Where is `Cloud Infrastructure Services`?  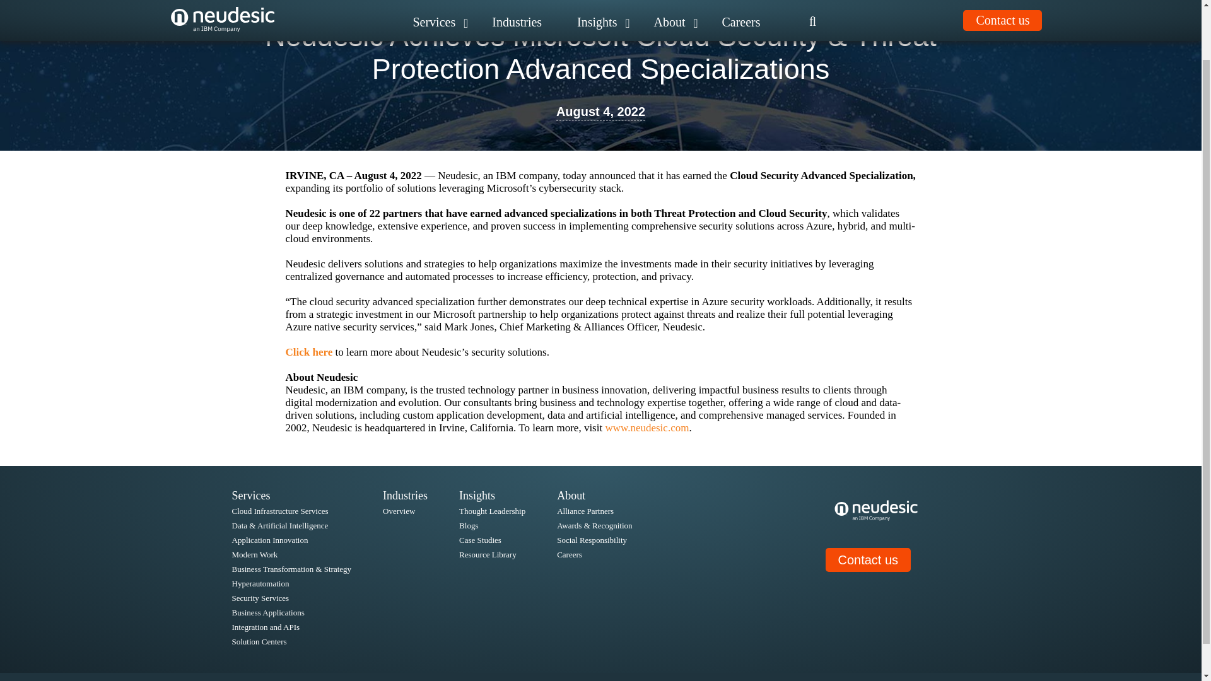
Cloud Infrastructure Services is located at coordinates (280, 511).